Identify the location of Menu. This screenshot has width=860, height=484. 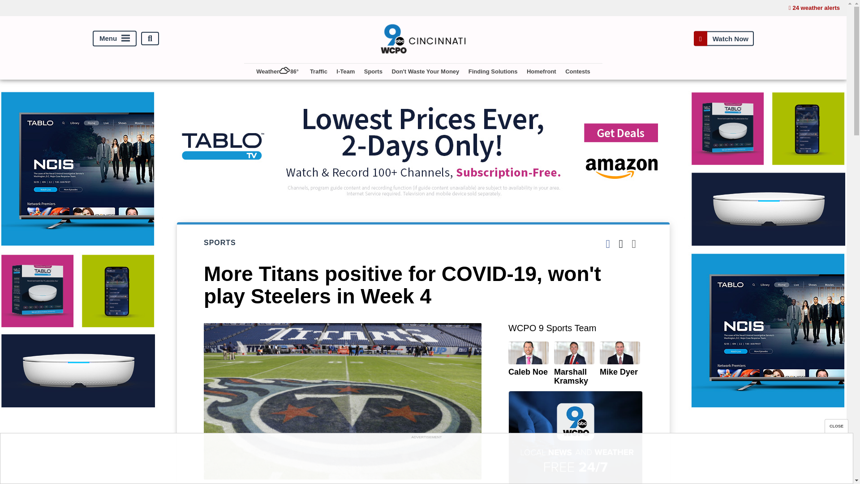
(115, 39).